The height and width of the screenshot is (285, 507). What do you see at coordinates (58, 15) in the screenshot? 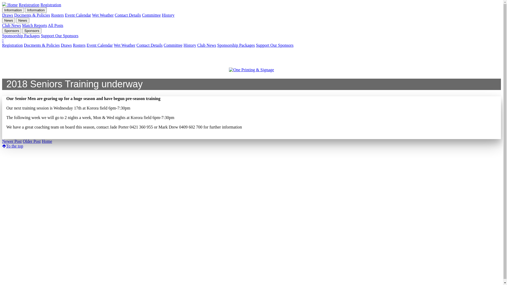
I see `Rosters` at bounding box center [58, 15].